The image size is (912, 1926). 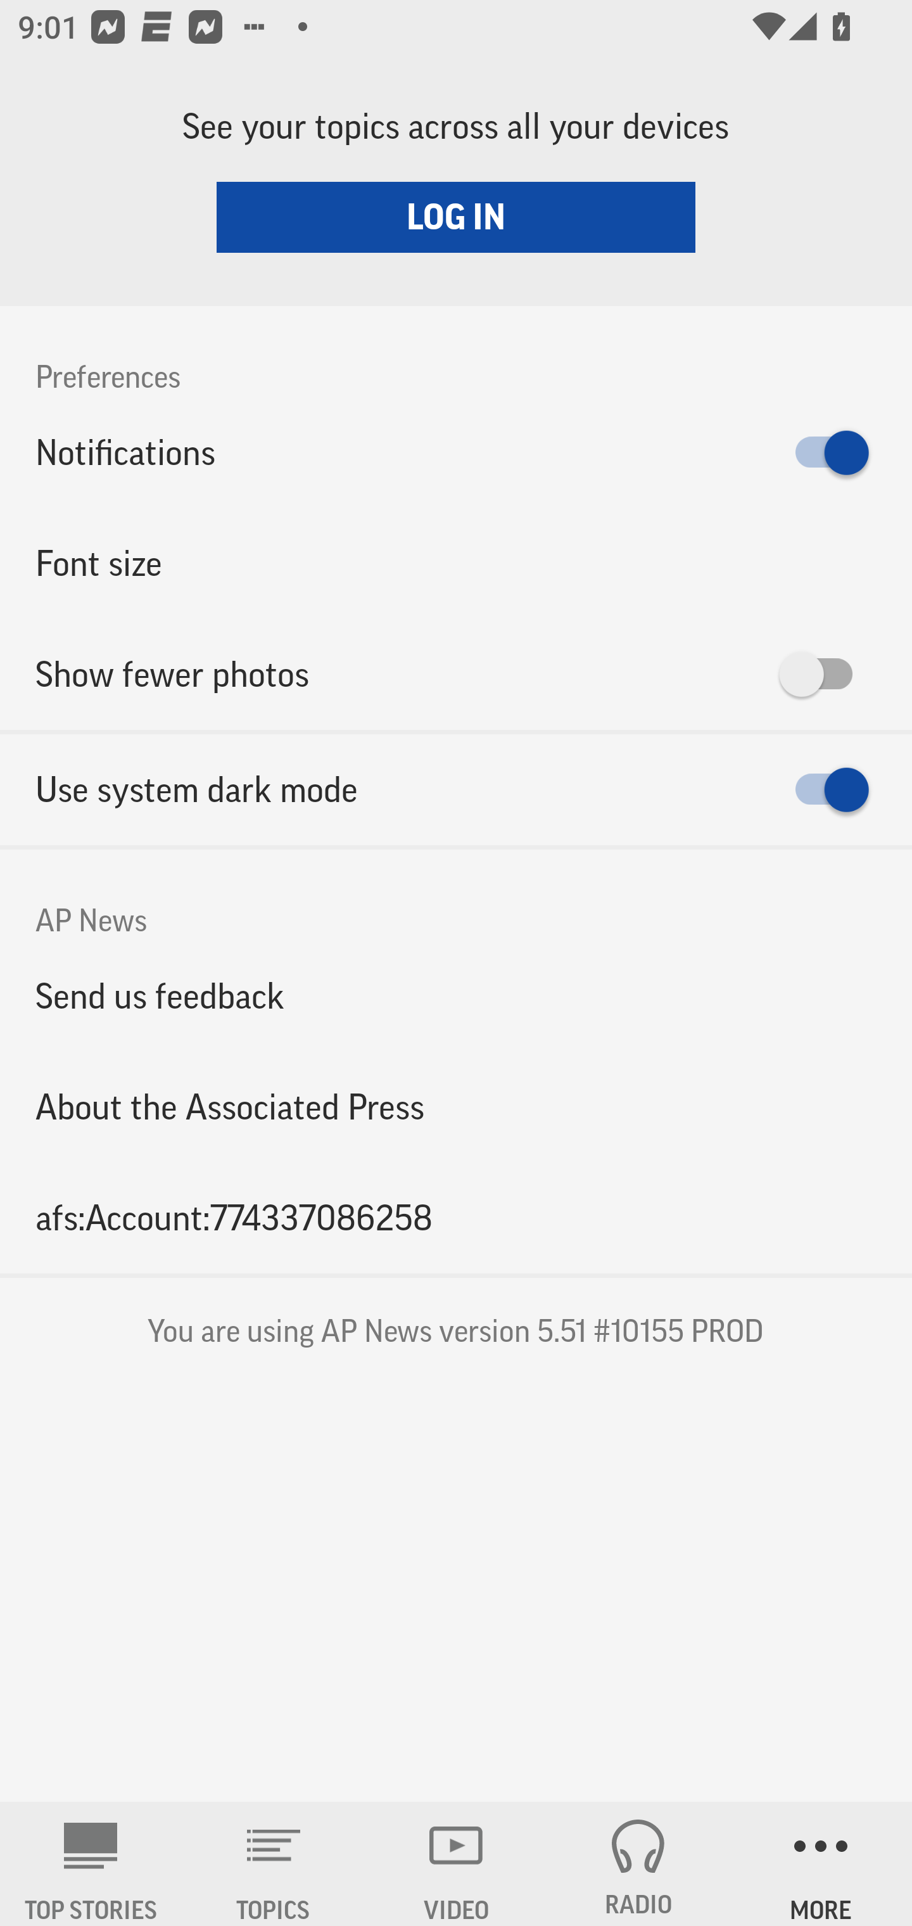 I want to click on MORE, so click(x=821, y=1864).